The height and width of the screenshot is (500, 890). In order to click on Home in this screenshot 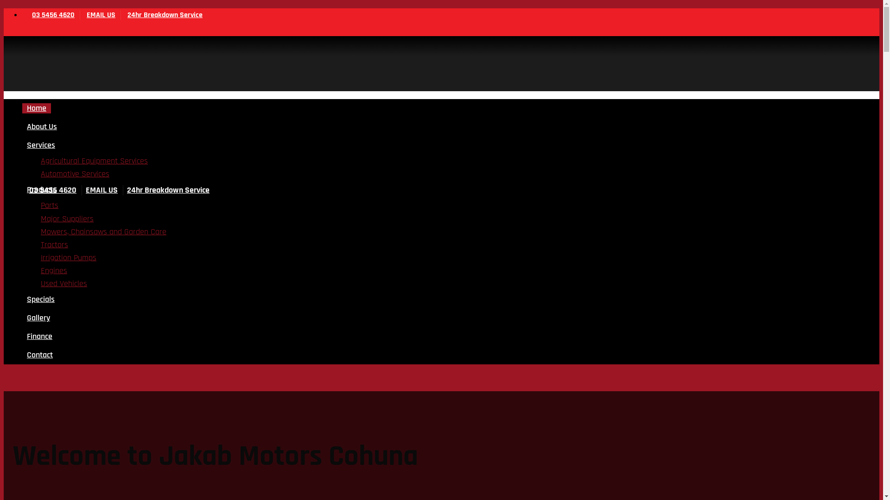, I will do `click(37, 108)`.